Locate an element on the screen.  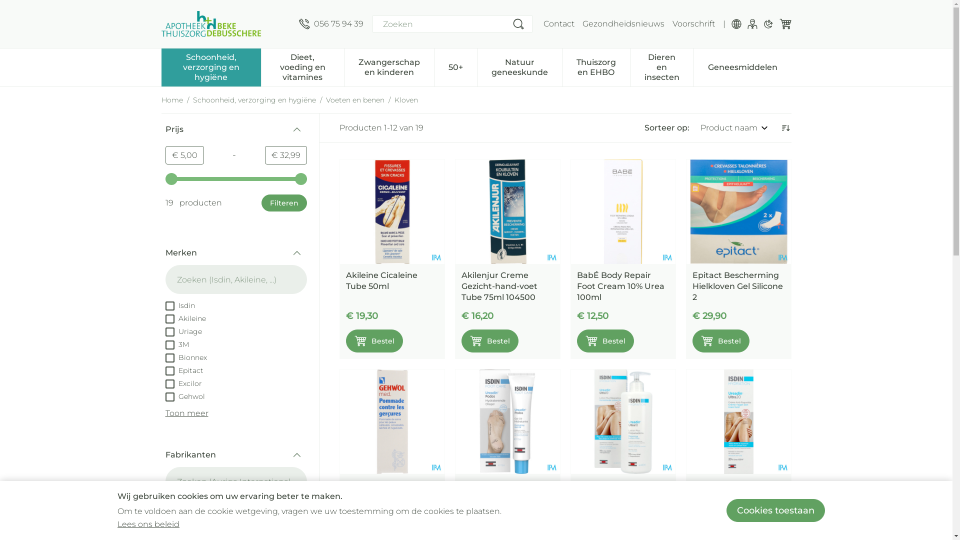
Isdin Ureadin Podos Hydraterende Oliegel 75ml is located at coordinates (505, 496).